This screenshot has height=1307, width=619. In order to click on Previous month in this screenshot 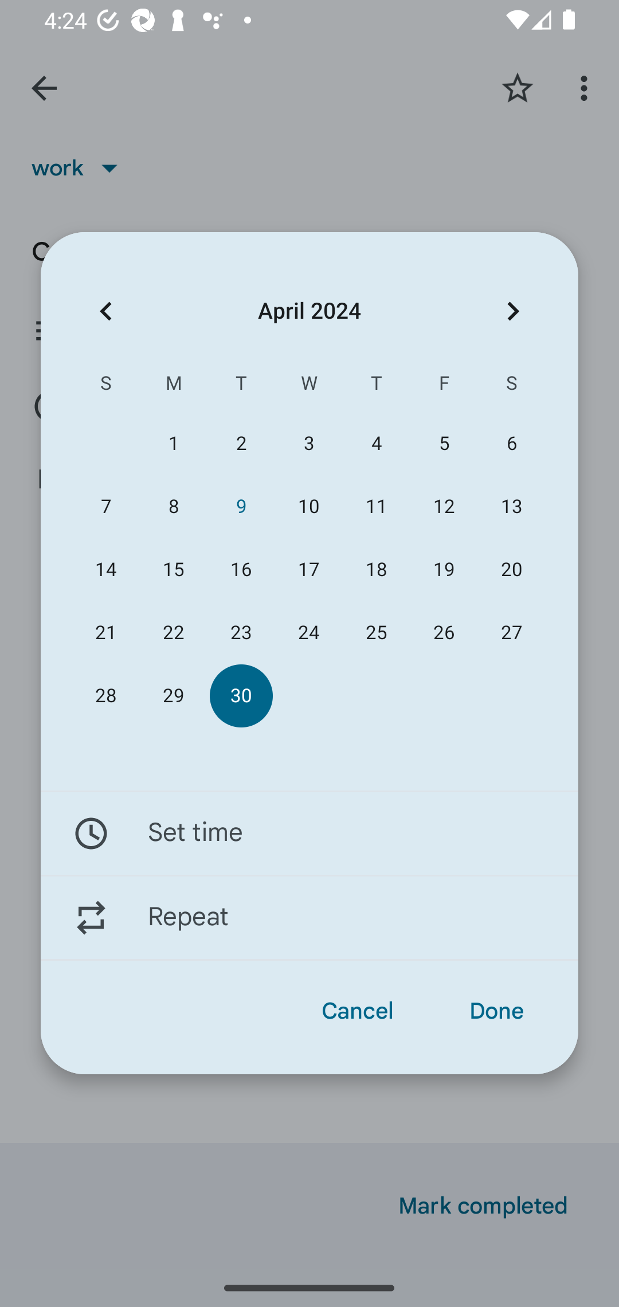, I will do `click(105, 311)`.